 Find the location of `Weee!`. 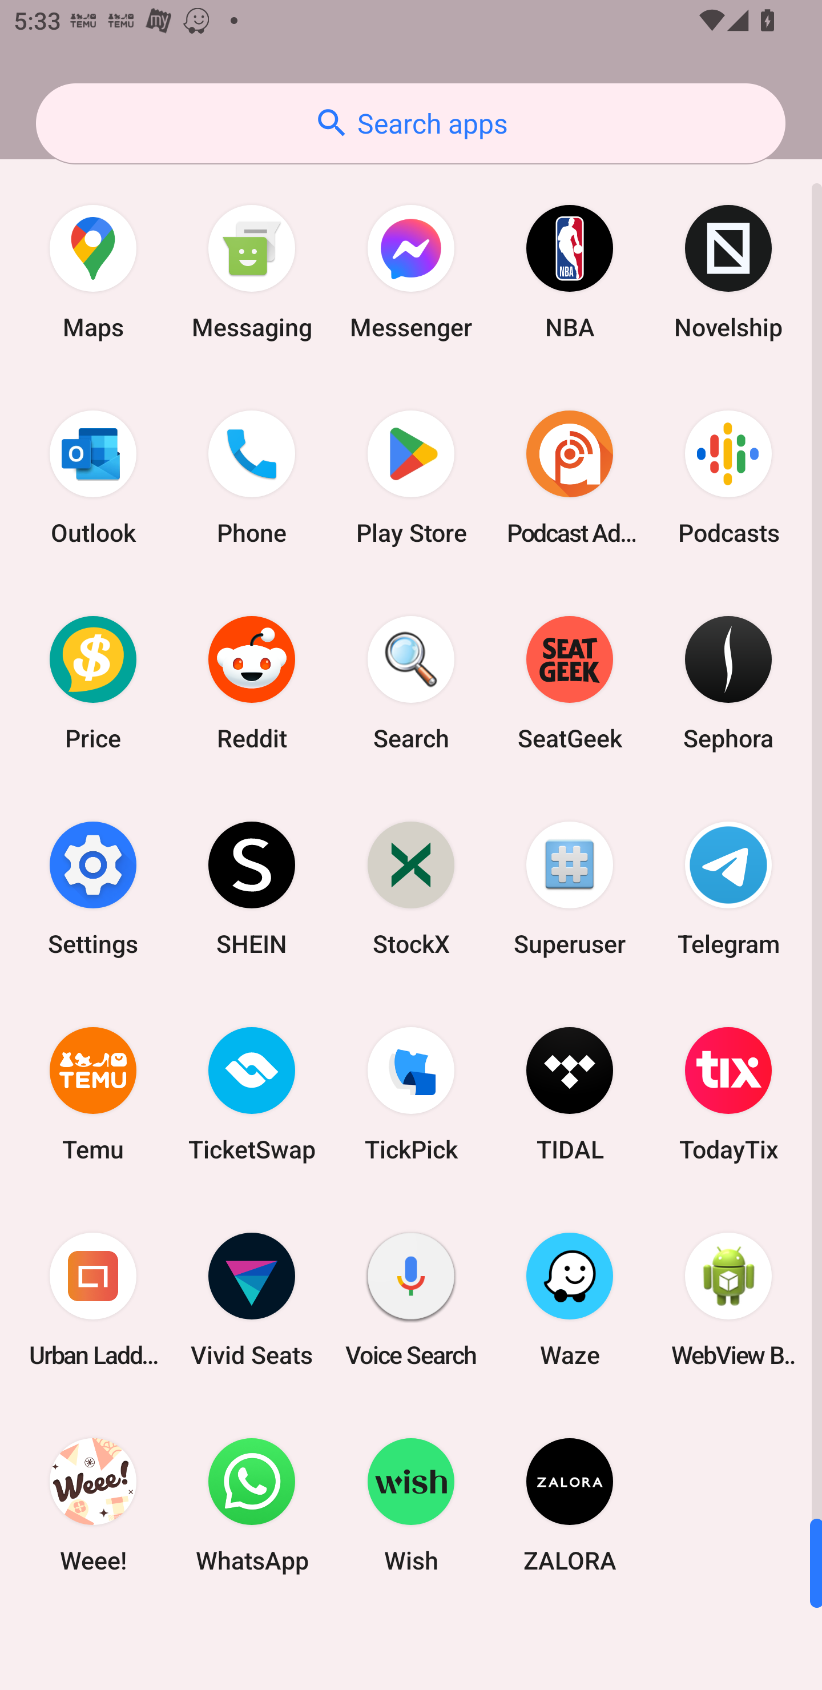

Weee! is located at coordinates (93, 1504).